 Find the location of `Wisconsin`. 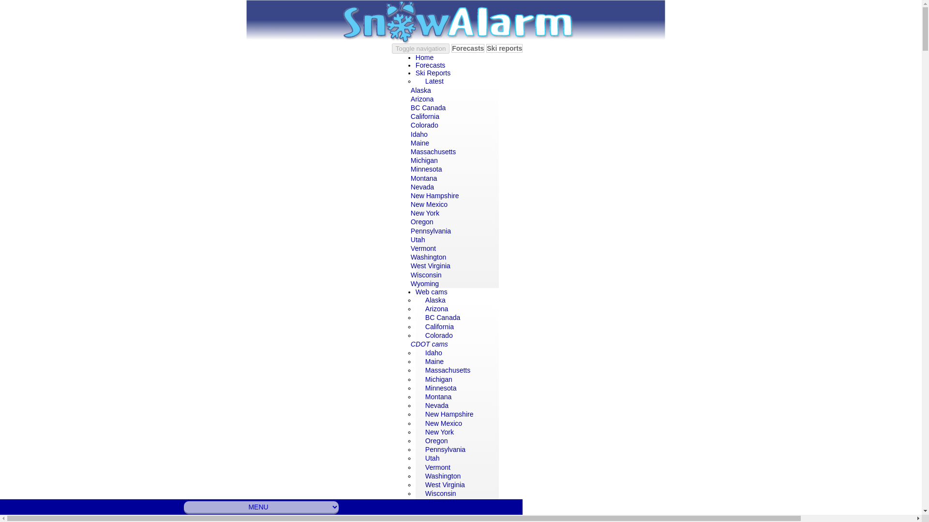

Wisconsin is located at coordinates (426, 275).